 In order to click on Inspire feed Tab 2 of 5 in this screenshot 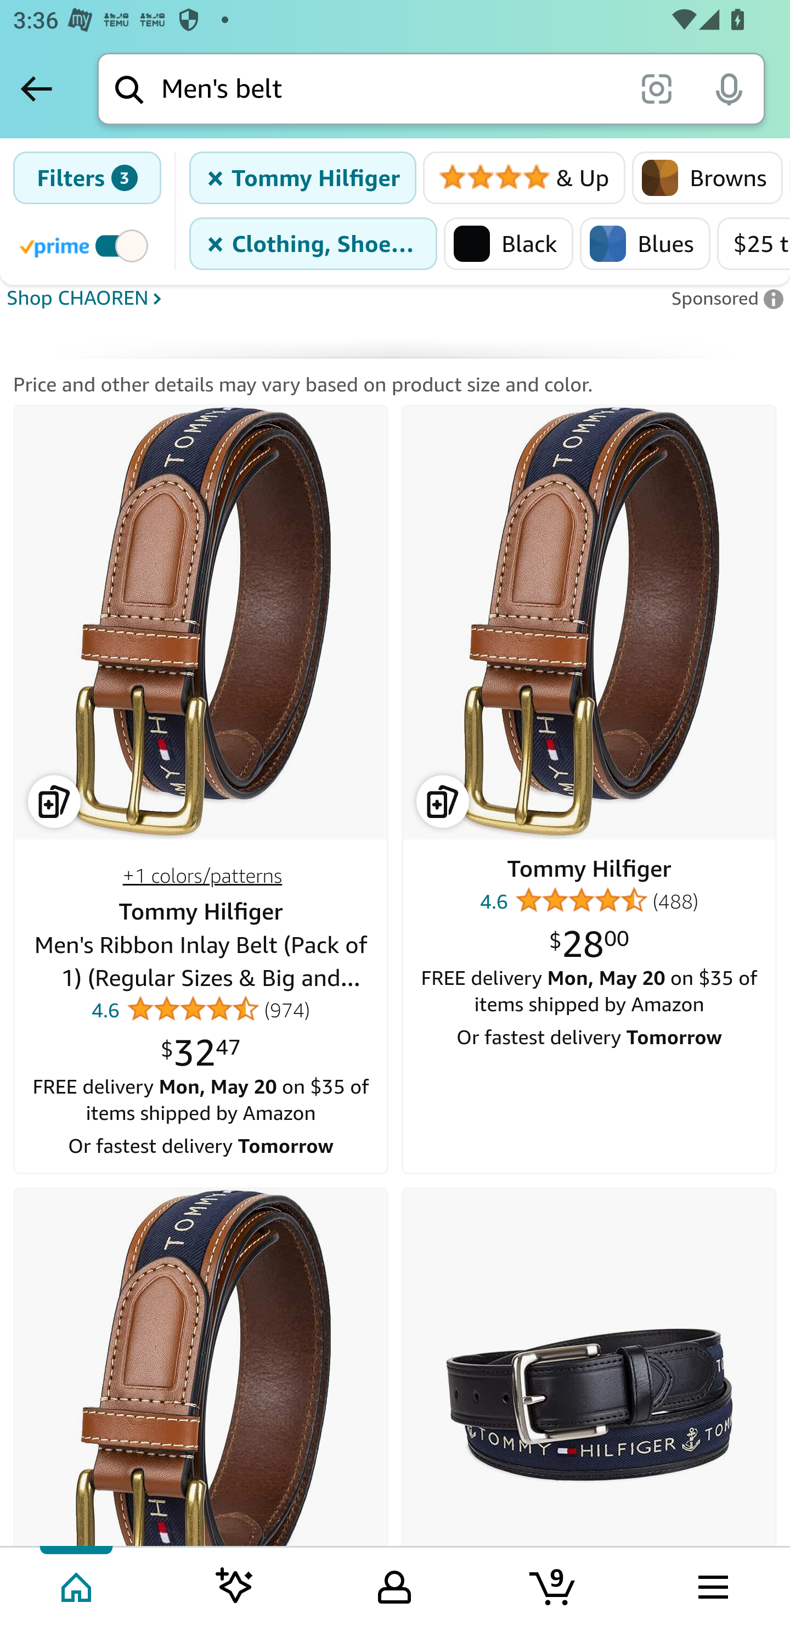, I will do `click(235, 1585)`.